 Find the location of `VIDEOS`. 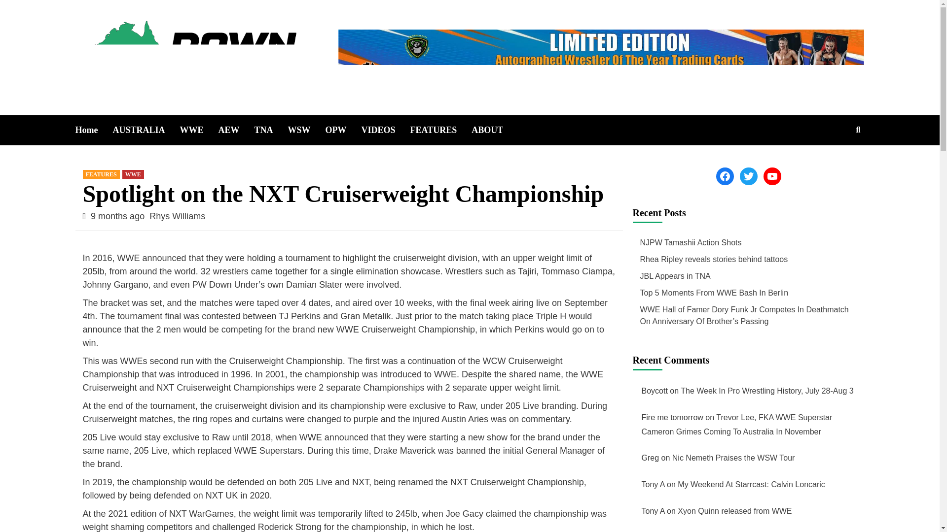

VIDEOS is located at coordinates (386, 130).